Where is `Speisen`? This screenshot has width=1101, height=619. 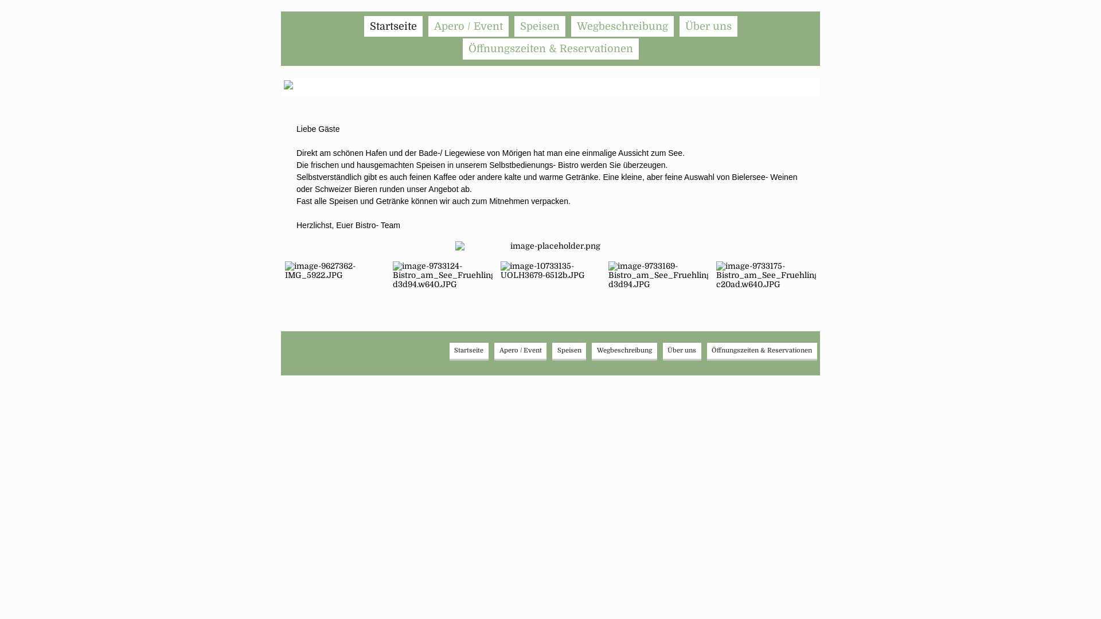
Speisen is located at coordinates (539, 26).